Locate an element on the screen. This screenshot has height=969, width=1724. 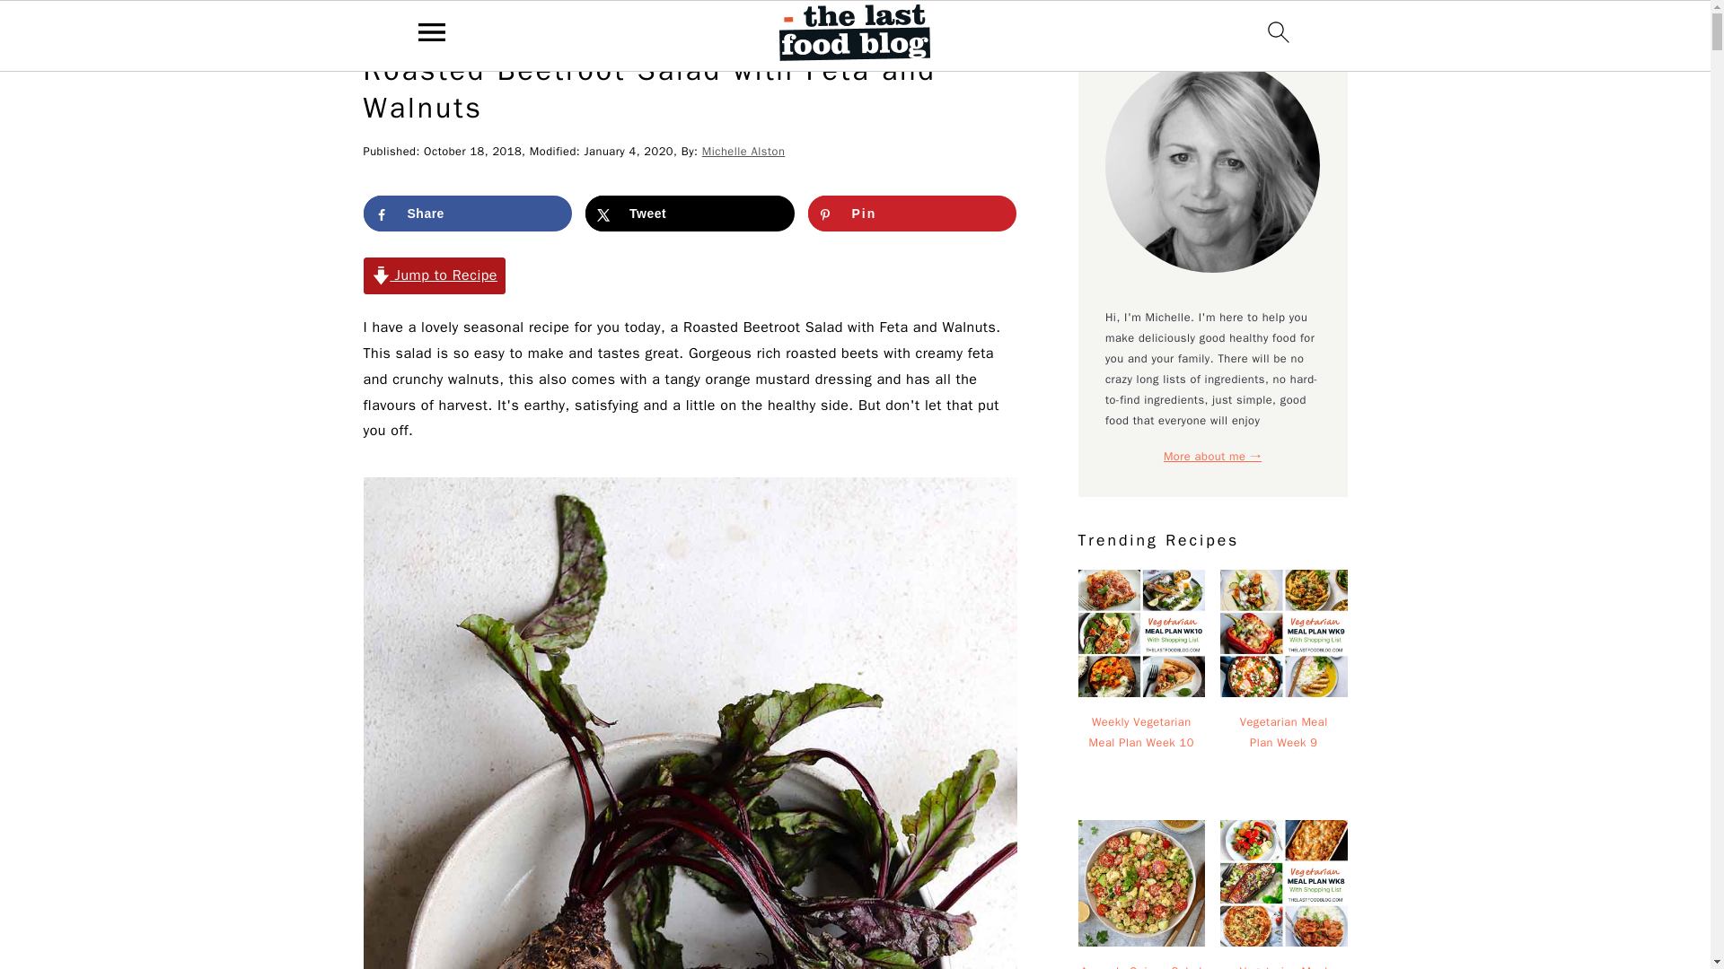
menu icon is located at coordinates (432, 31).